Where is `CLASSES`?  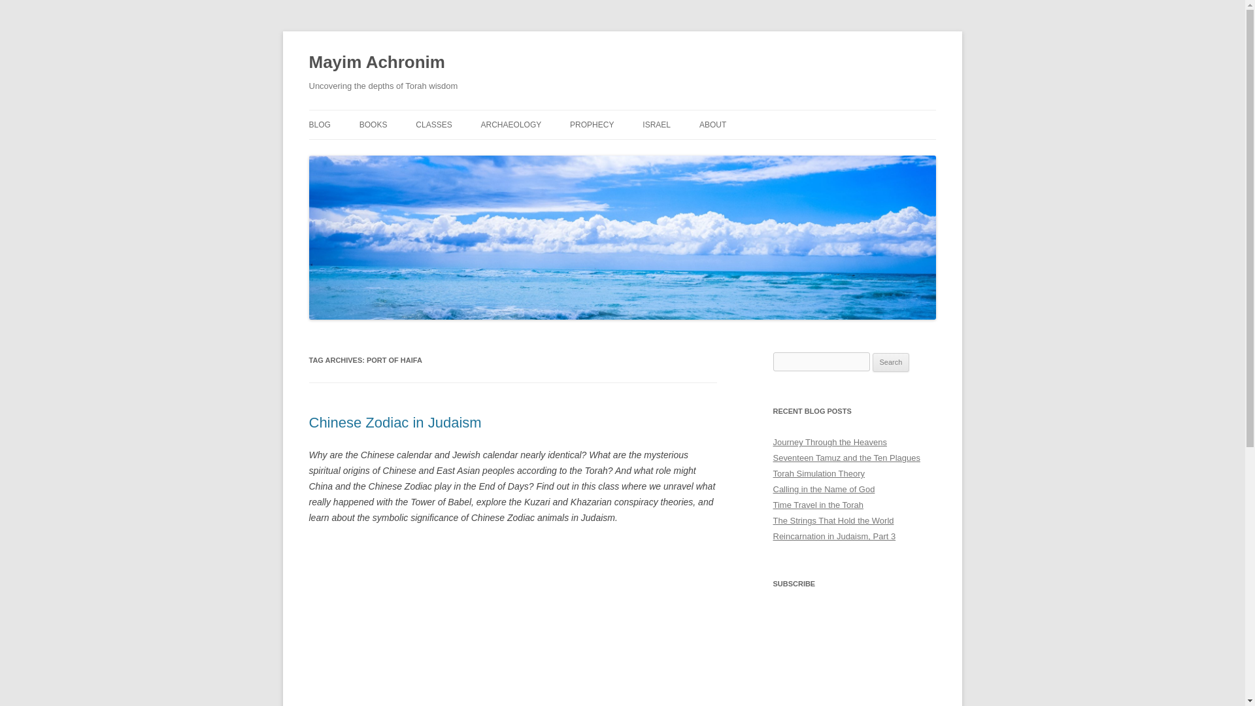 CLASSES is located at coordinates (433, 124).